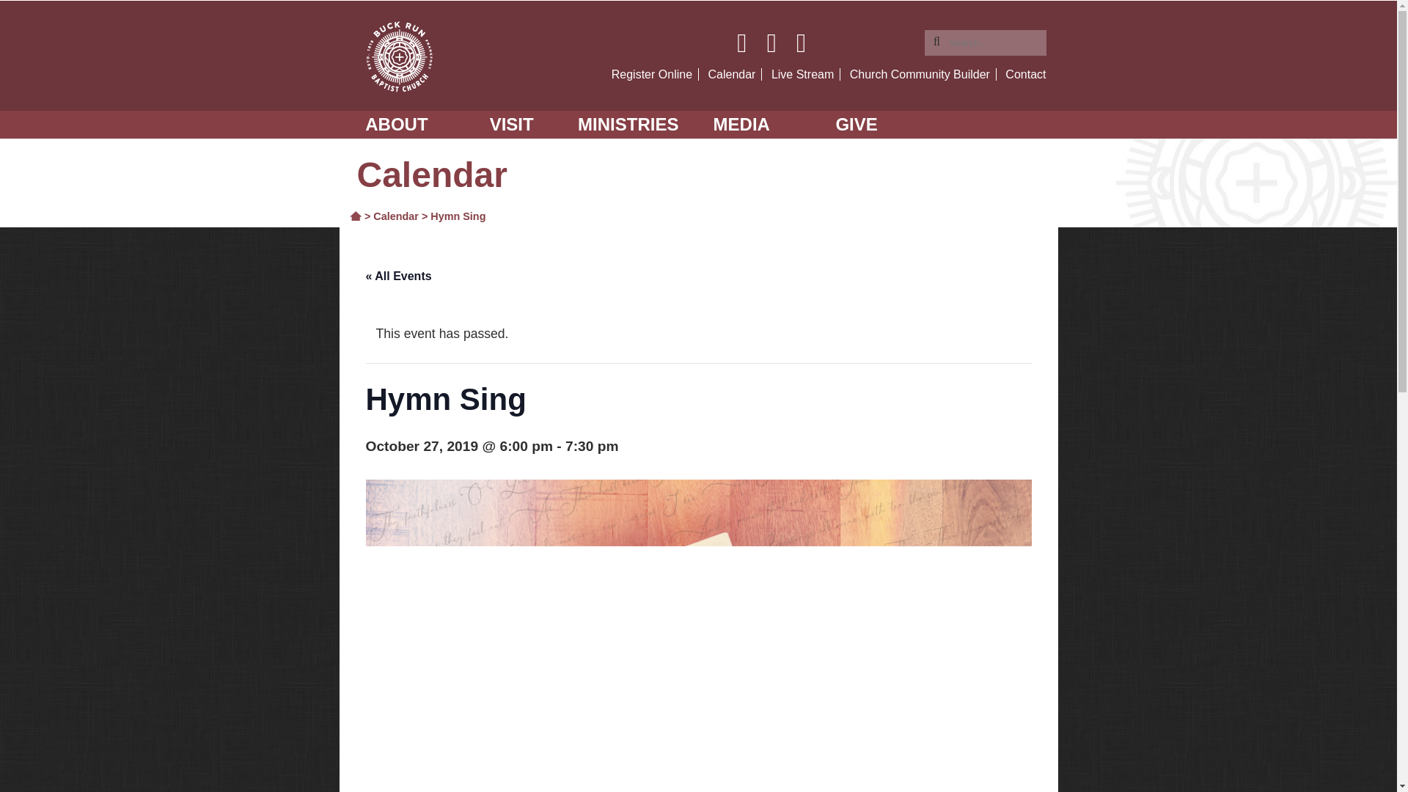 The image size is (1408, 792). Describe the element at coordinates (742, 125) in the screenshot. I see `MEDIA` at that location.